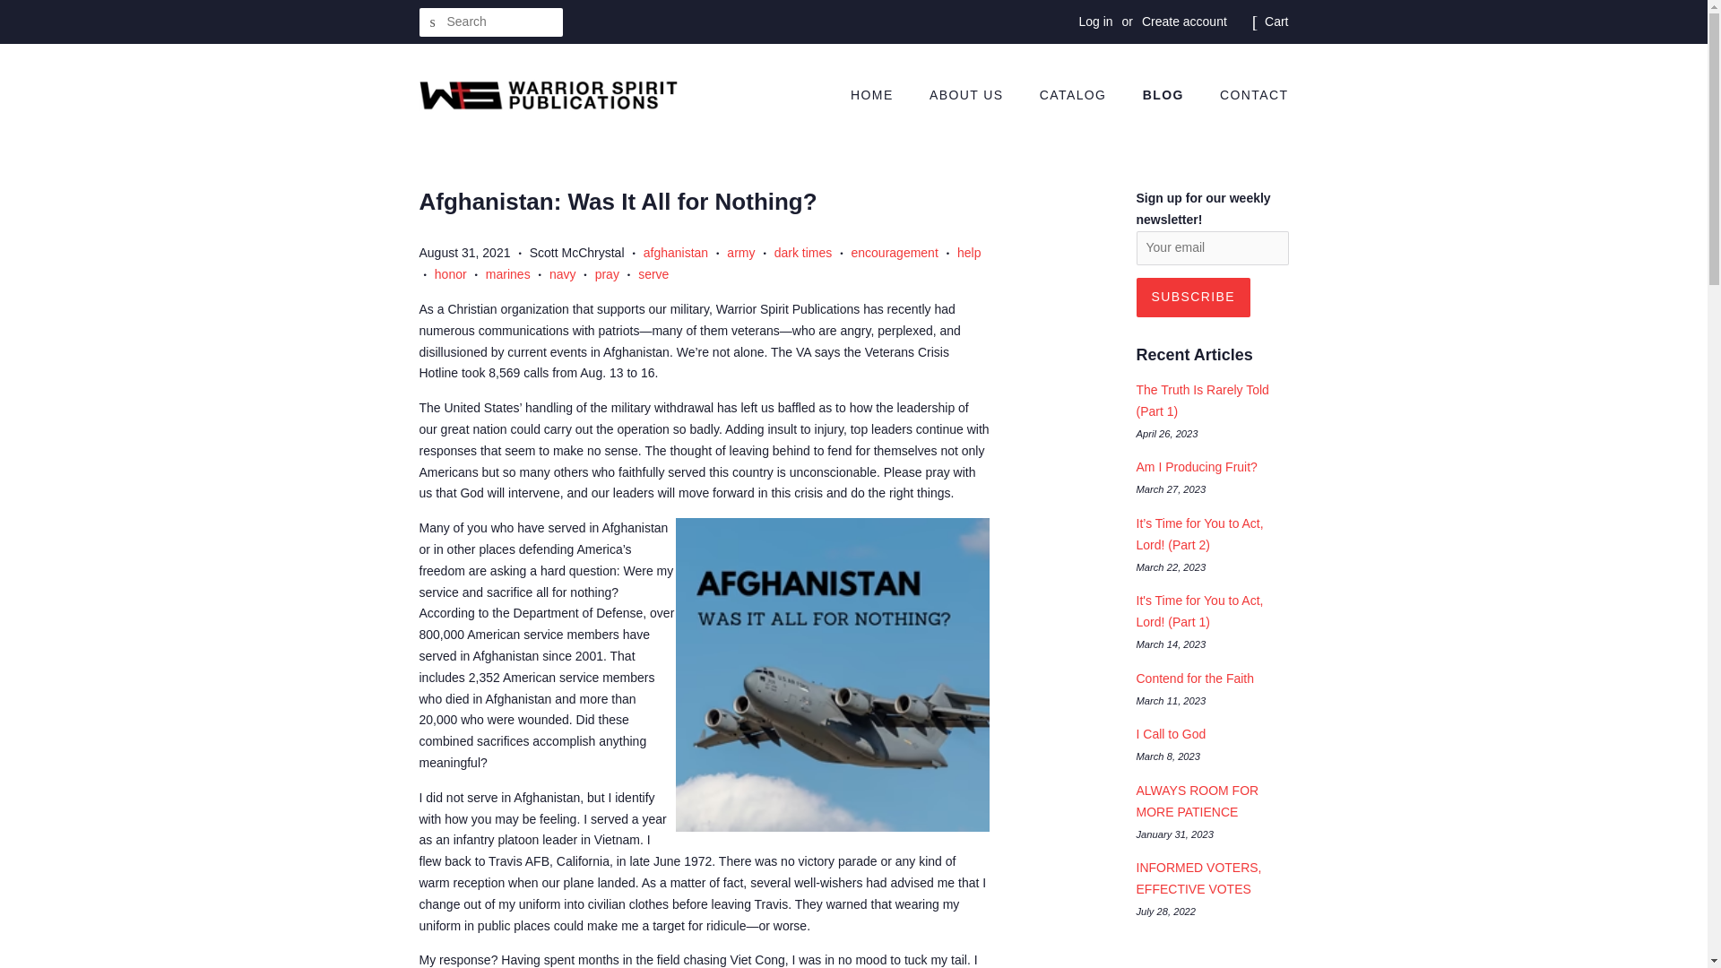  I want to click on serve, so click(653, 274).